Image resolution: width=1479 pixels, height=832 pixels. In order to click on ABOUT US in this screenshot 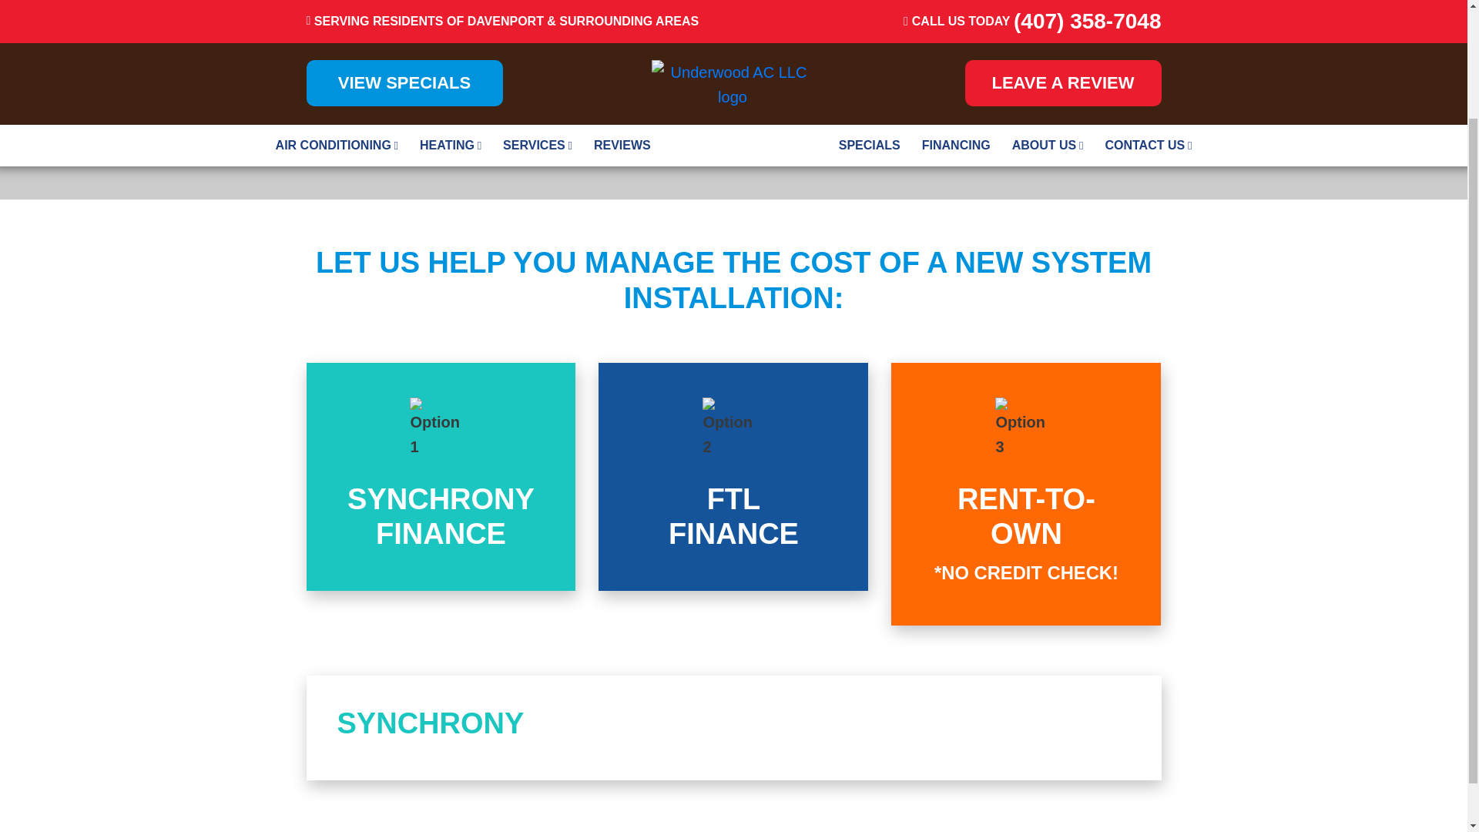, I will do `click(1048, 16)`.